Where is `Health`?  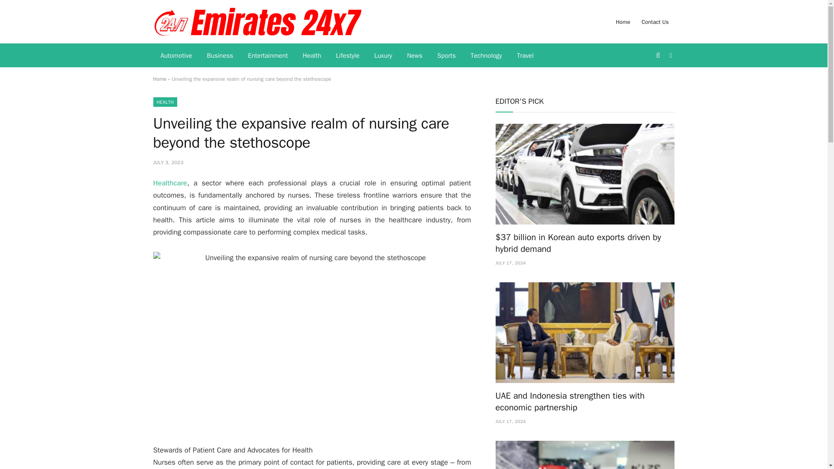 Health is located at coordinates (312, 56).